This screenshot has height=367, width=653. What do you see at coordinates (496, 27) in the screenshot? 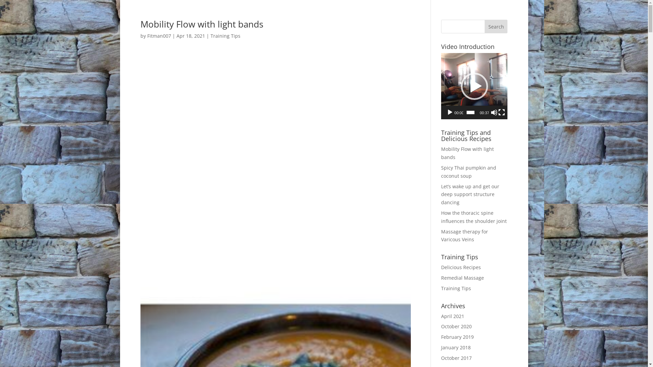
I see `Search` at bounding box center [496, 27].